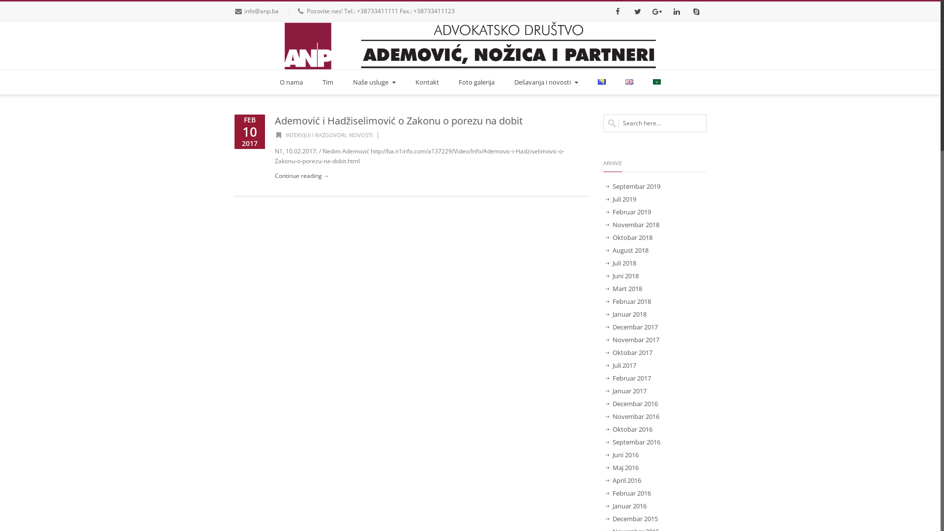 This screenshot has width=944, height=531. What do you see at coordinates (632, 519) in the screenshot?
I see `Decembar 2015` at bounding box center [632, 519].